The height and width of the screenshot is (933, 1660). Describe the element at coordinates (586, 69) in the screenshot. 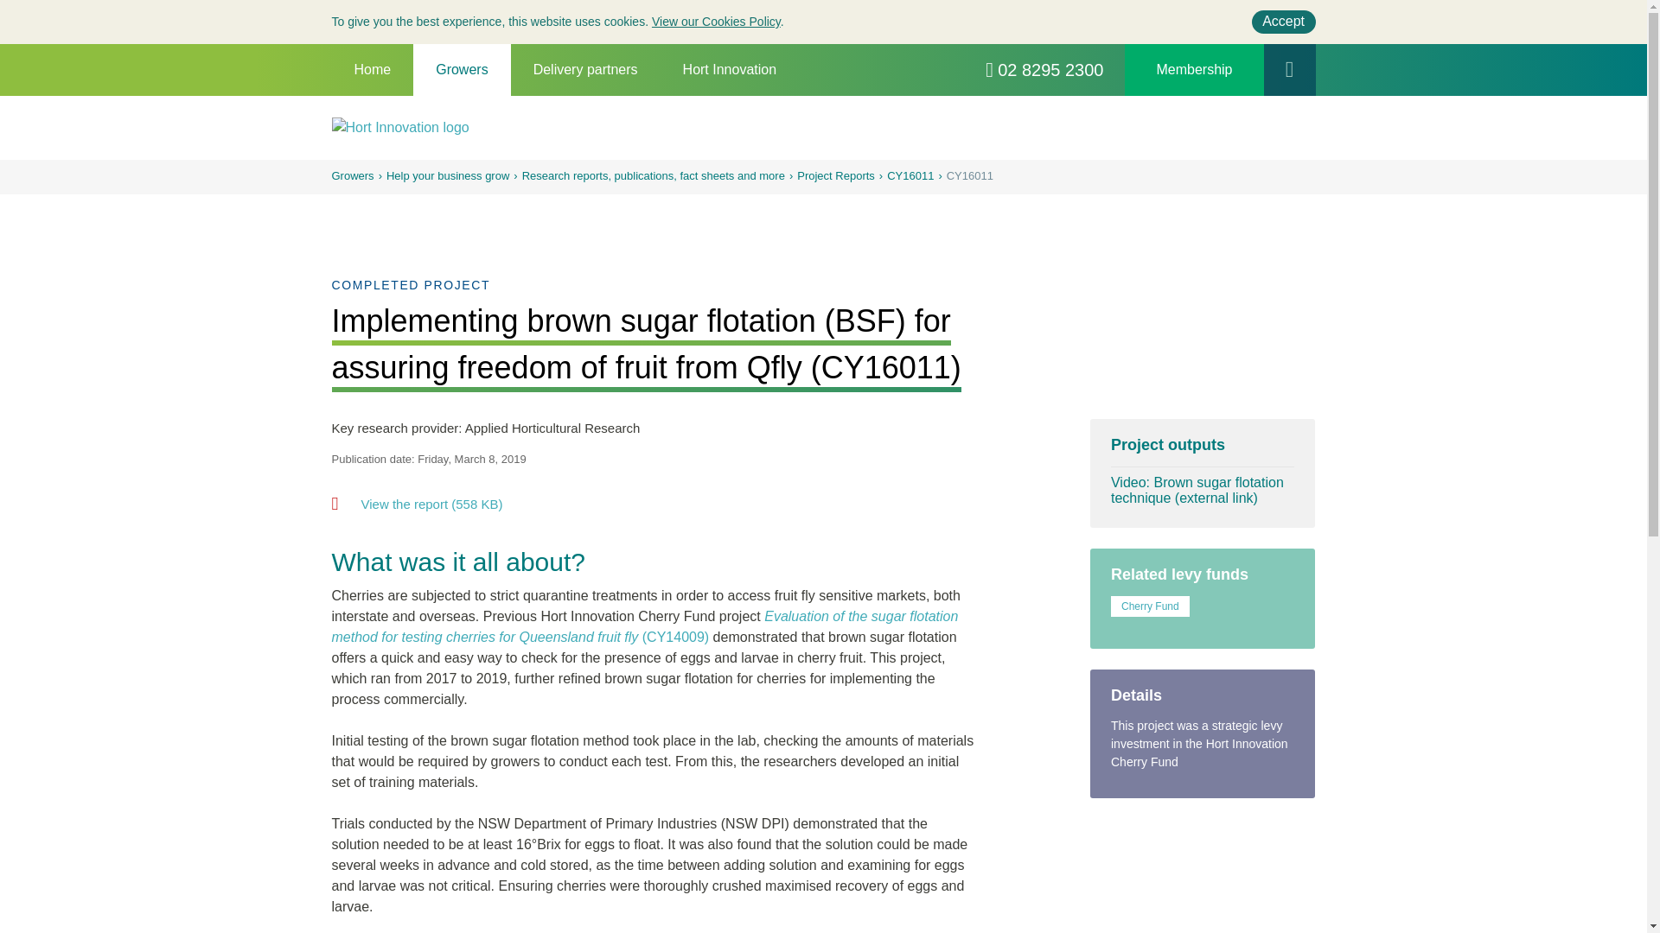

I see `Delivery partners` at that location.